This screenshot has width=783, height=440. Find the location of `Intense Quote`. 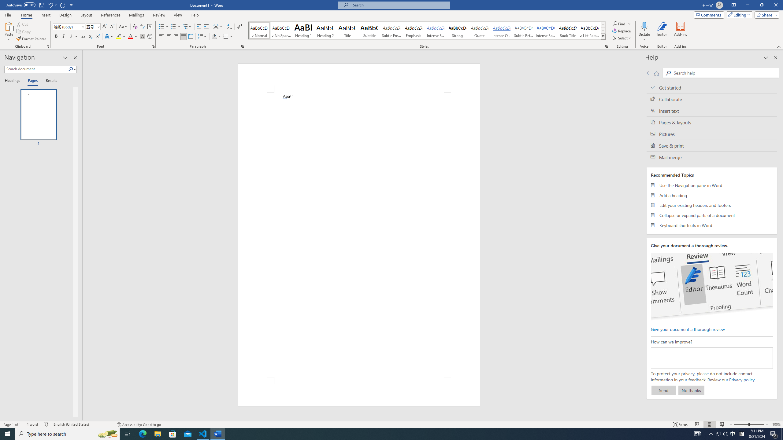

Intense Quote is located at coordinates (502, 31).